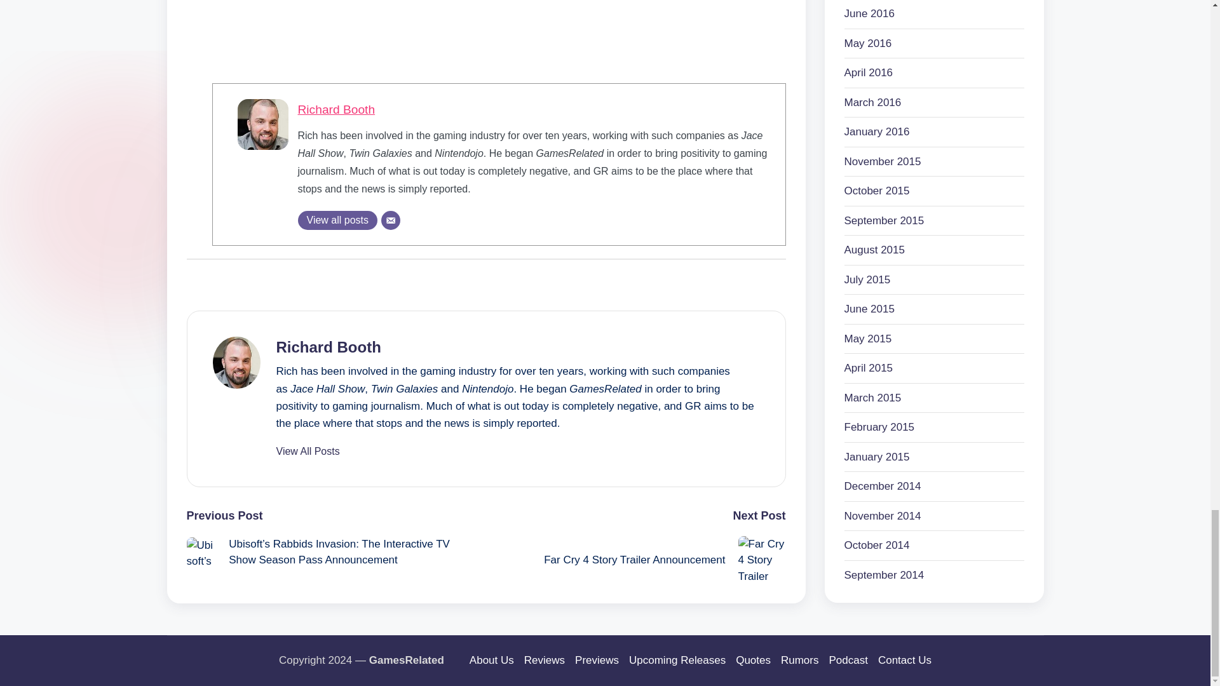 This screenshot has height=686, width=1220. Describe the element at coordinates (635, 560) in the screenshot. I see `Far Cry 4 Story Trailer Announcement` at that location.